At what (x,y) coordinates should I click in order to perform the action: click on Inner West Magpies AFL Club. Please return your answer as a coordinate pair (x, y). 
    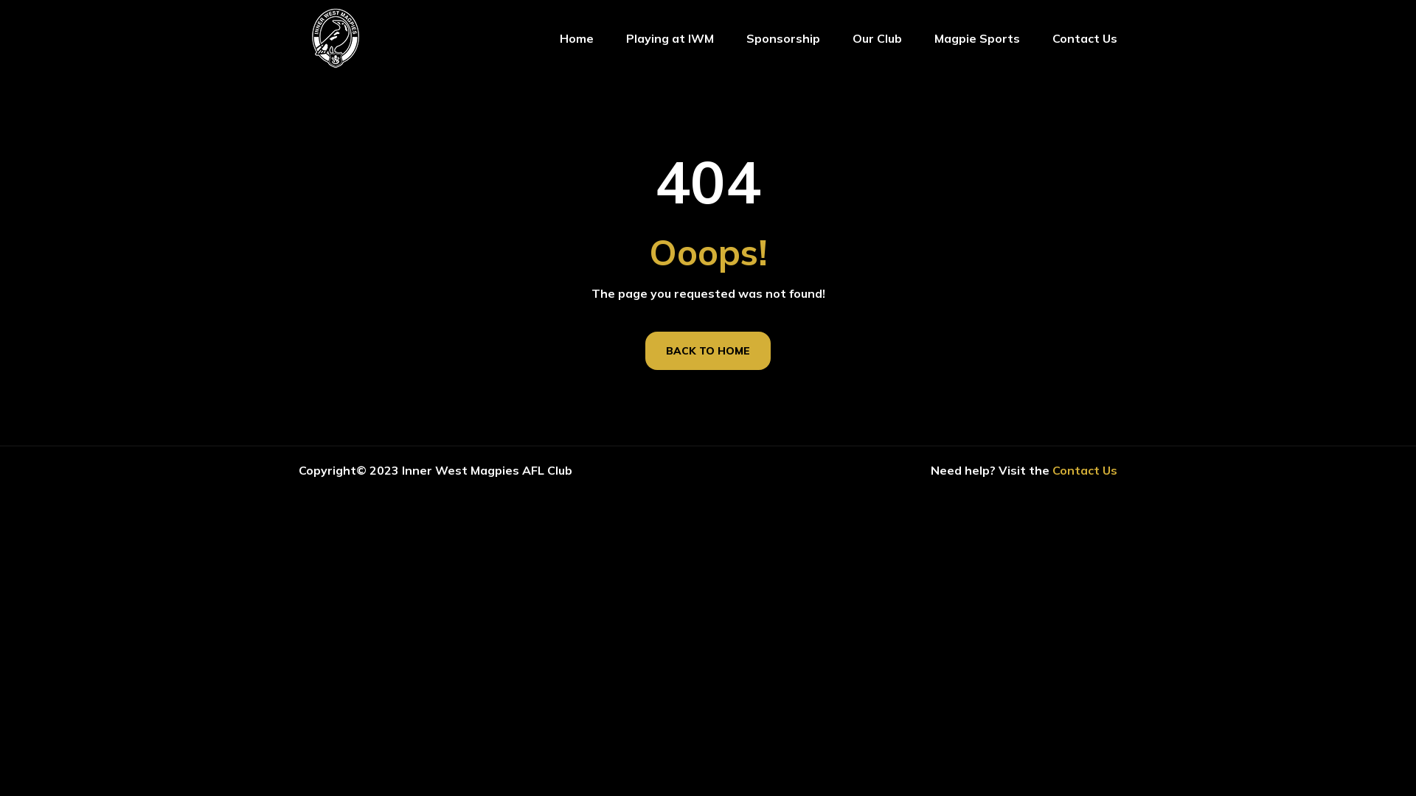
    Looking at the image, I should click on (487, 470).